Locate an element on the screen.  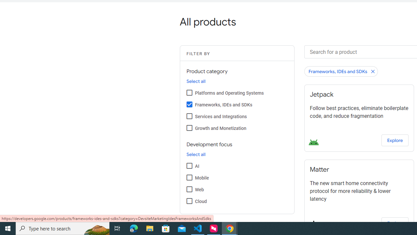
Explore is located at coordinates (395, 223).